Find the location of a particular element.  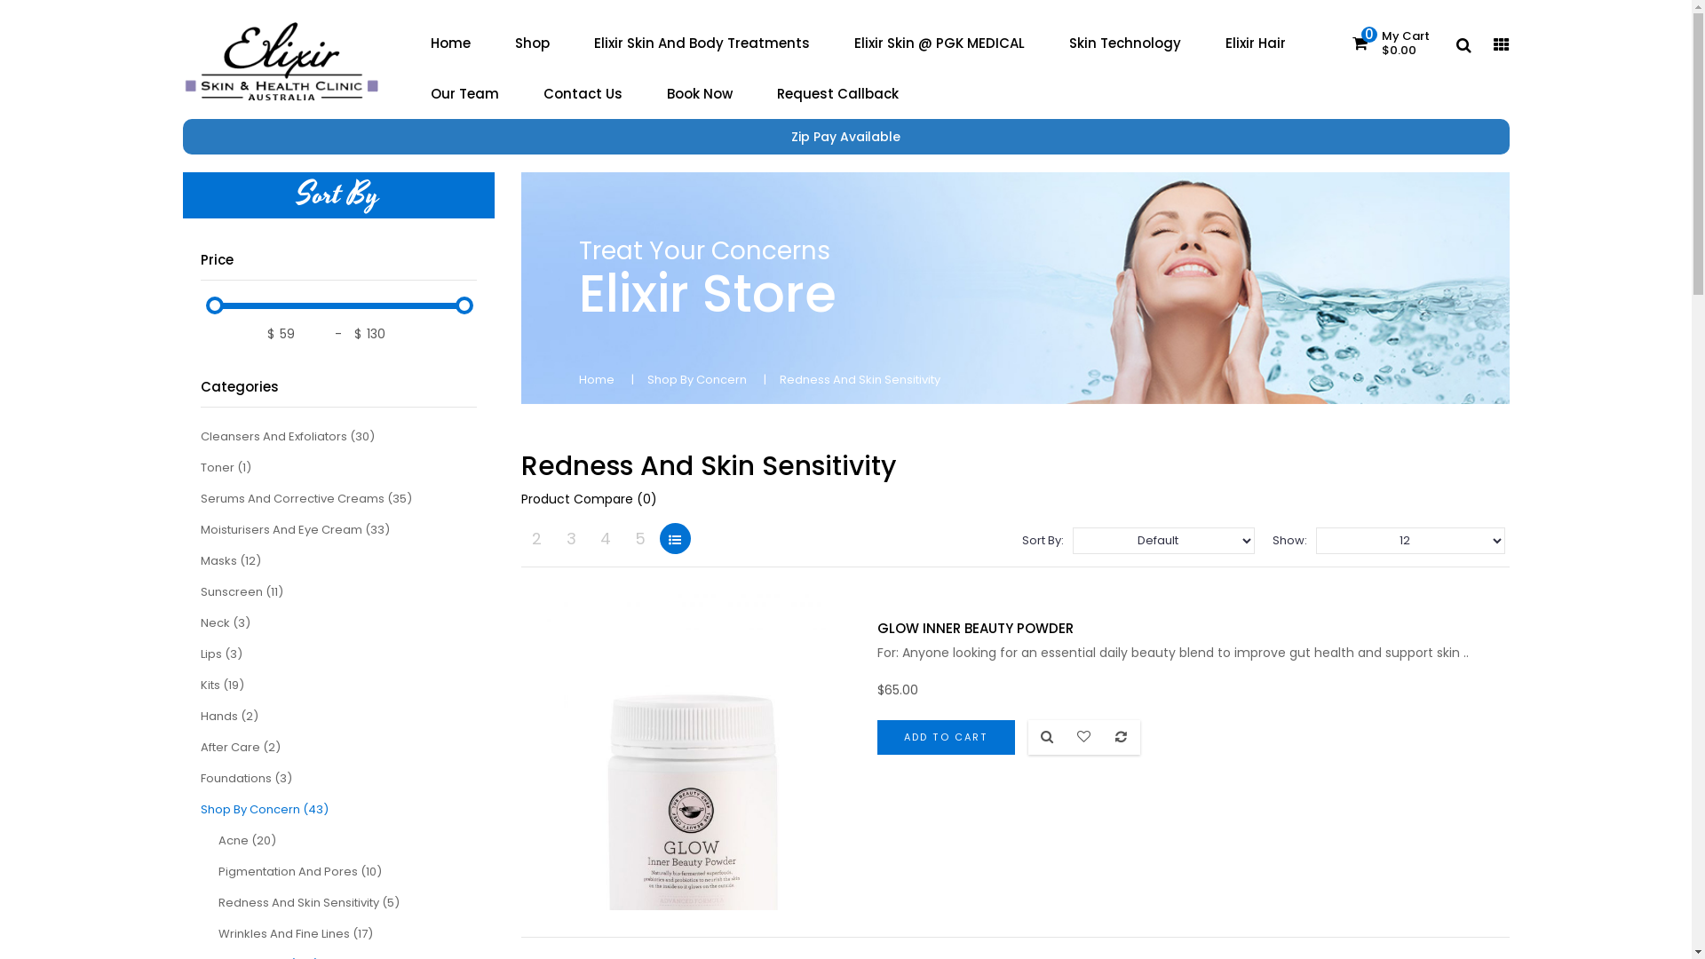

0
My Cart
$0.00 is located at coordinates (1391, 44).